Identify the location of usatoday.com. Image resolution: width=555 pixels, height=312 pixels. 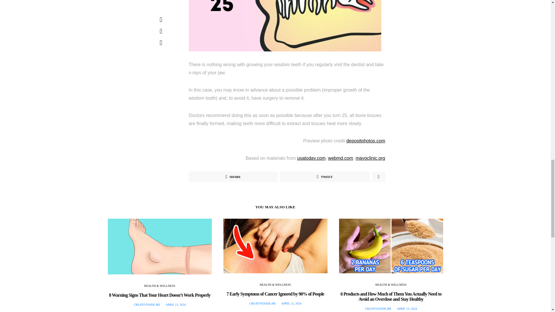
(311, 158).